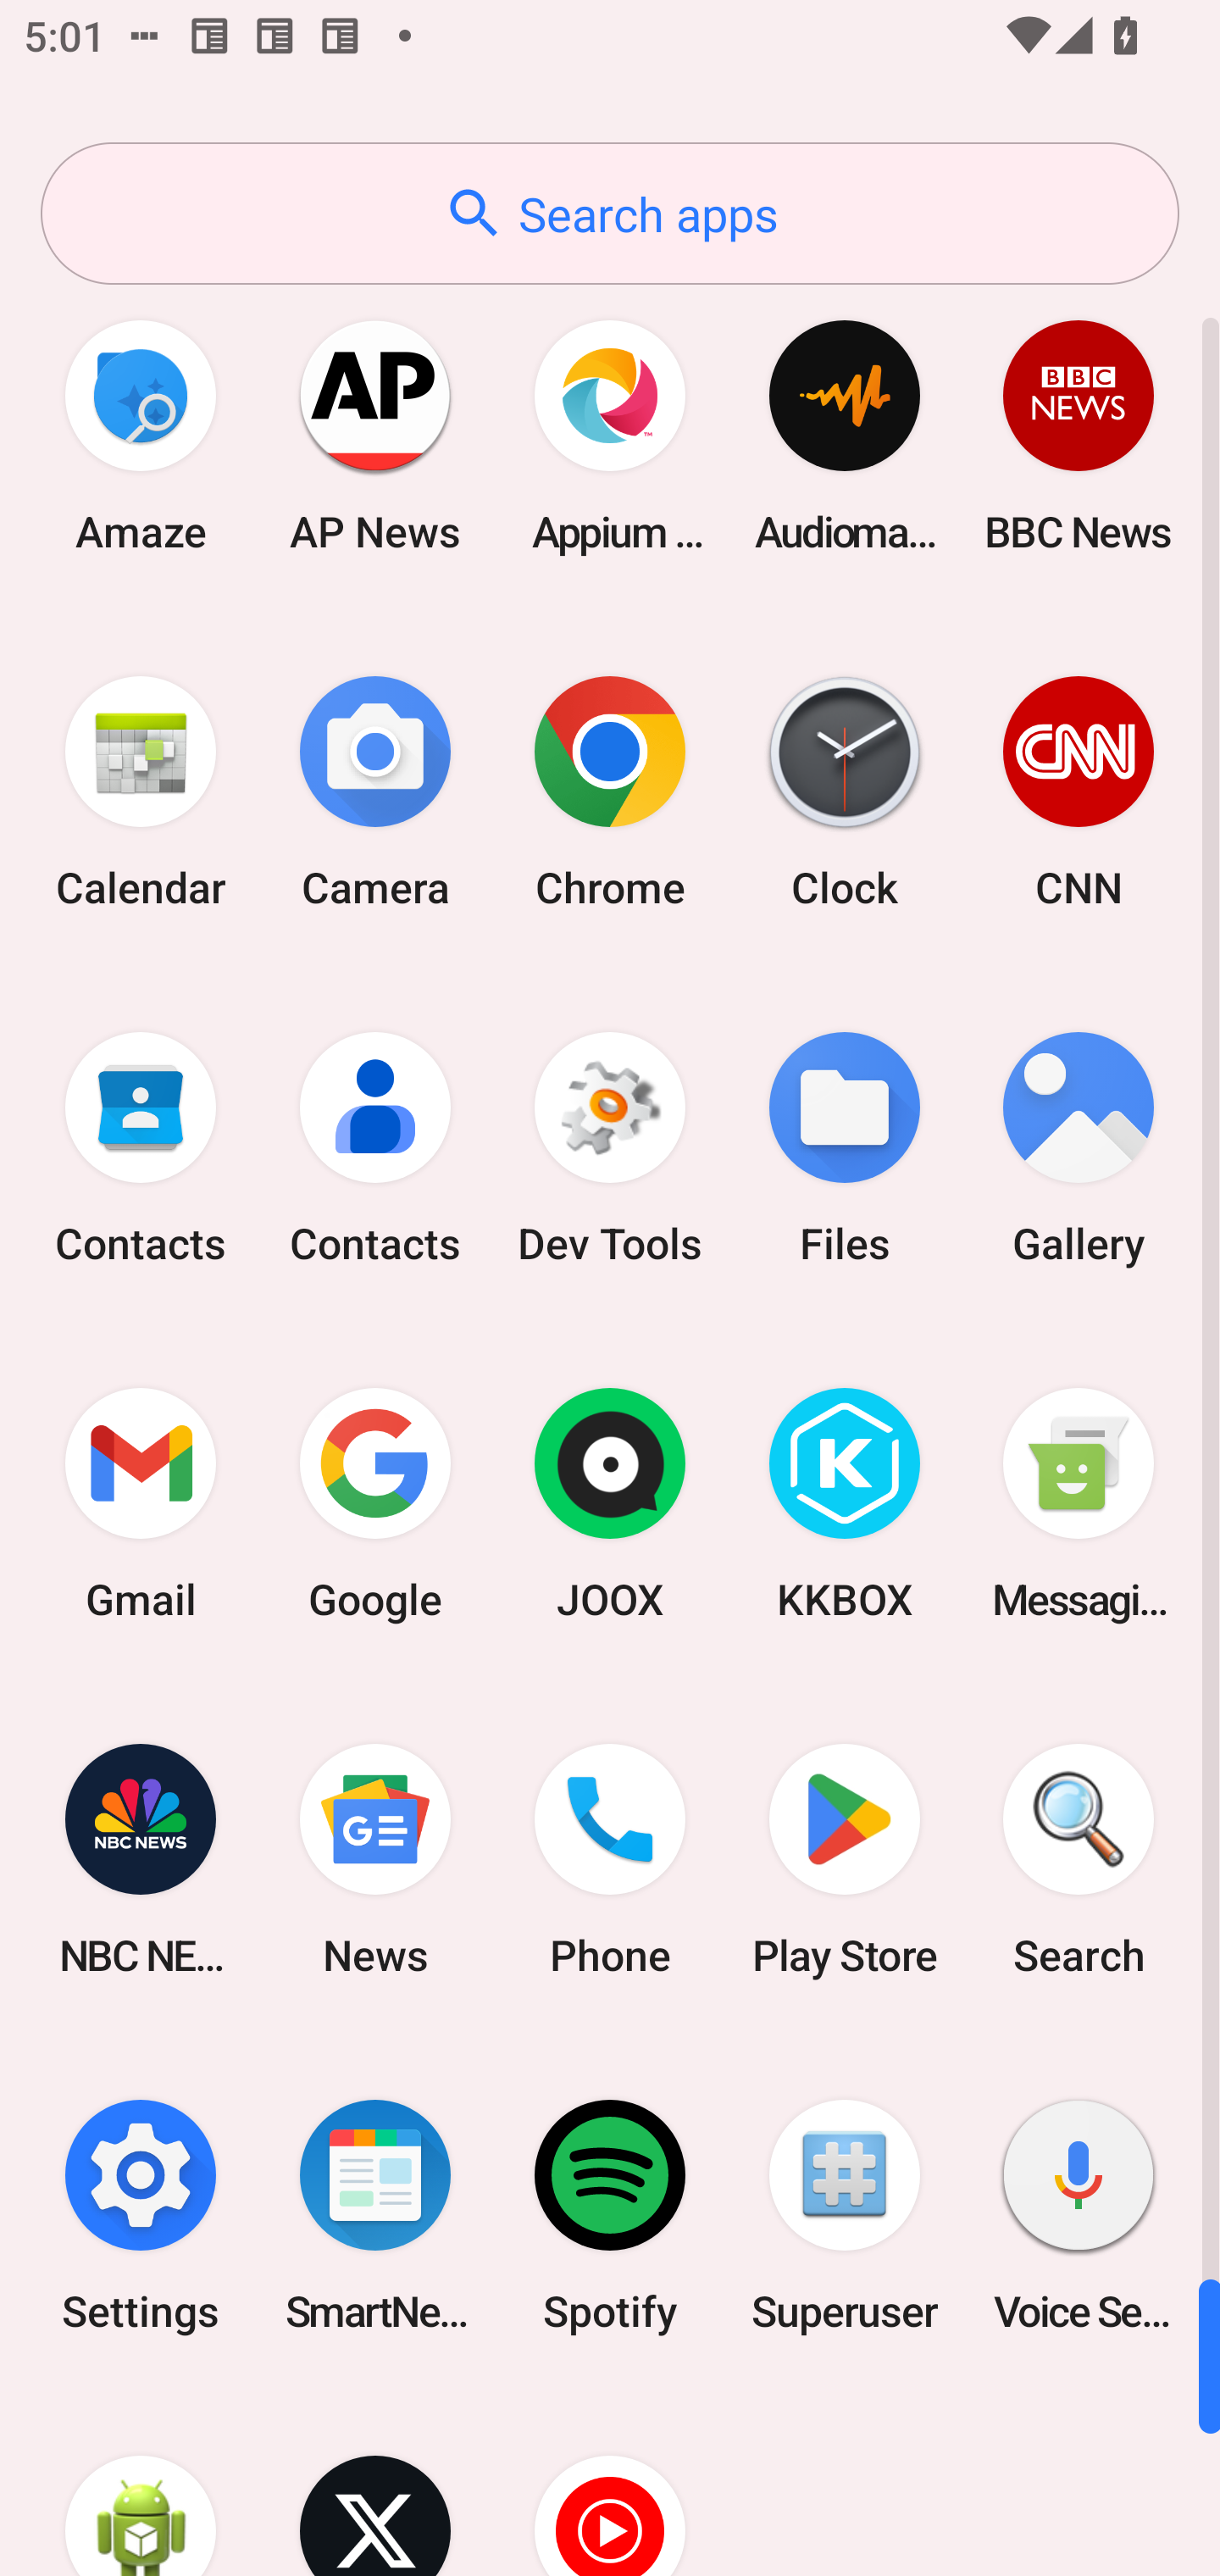 This screenshot has width=1220, height=2576. Describe the element at coordinates (141, 2484) in the screenshot. I see `WebView Browser Tester` at that location.